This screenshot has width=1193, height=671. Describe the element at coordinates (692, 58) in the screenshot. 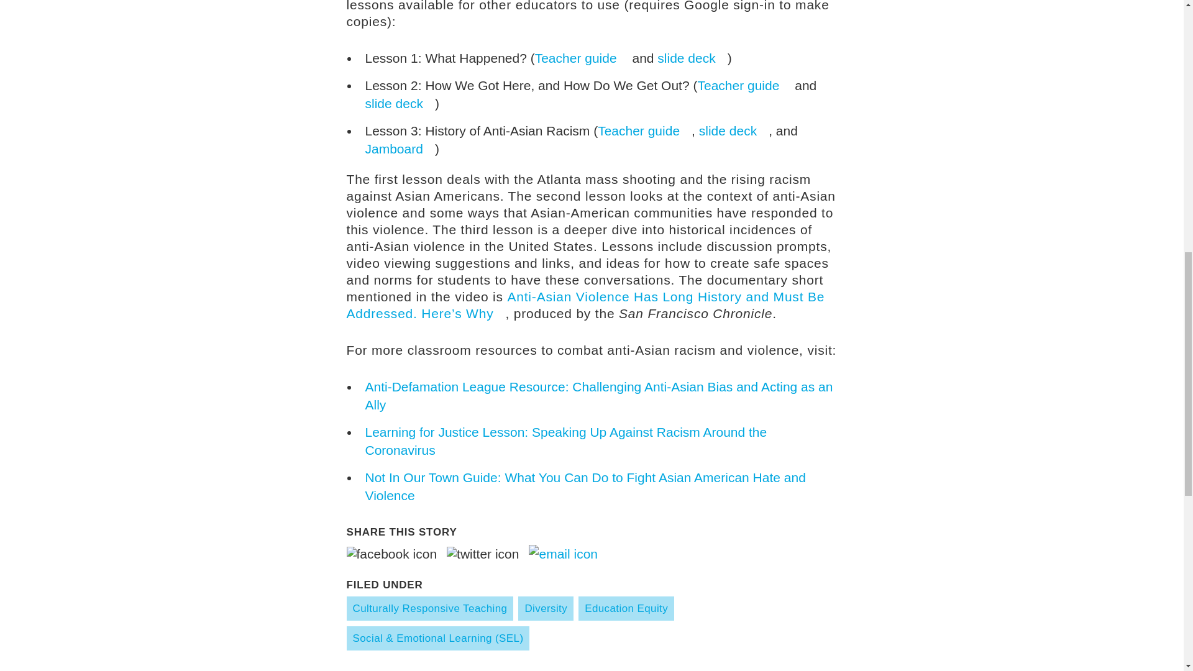

I see `slide deck` at that location.